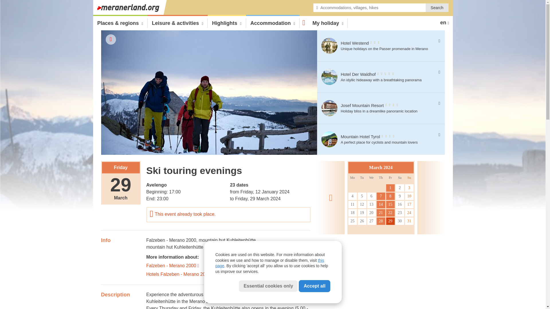 The height and width of the screenshot is (309, 550). Describe the element at coordinates (228, 265) in the screenshot. I see `Falzeben - Merano 2000` at that location.